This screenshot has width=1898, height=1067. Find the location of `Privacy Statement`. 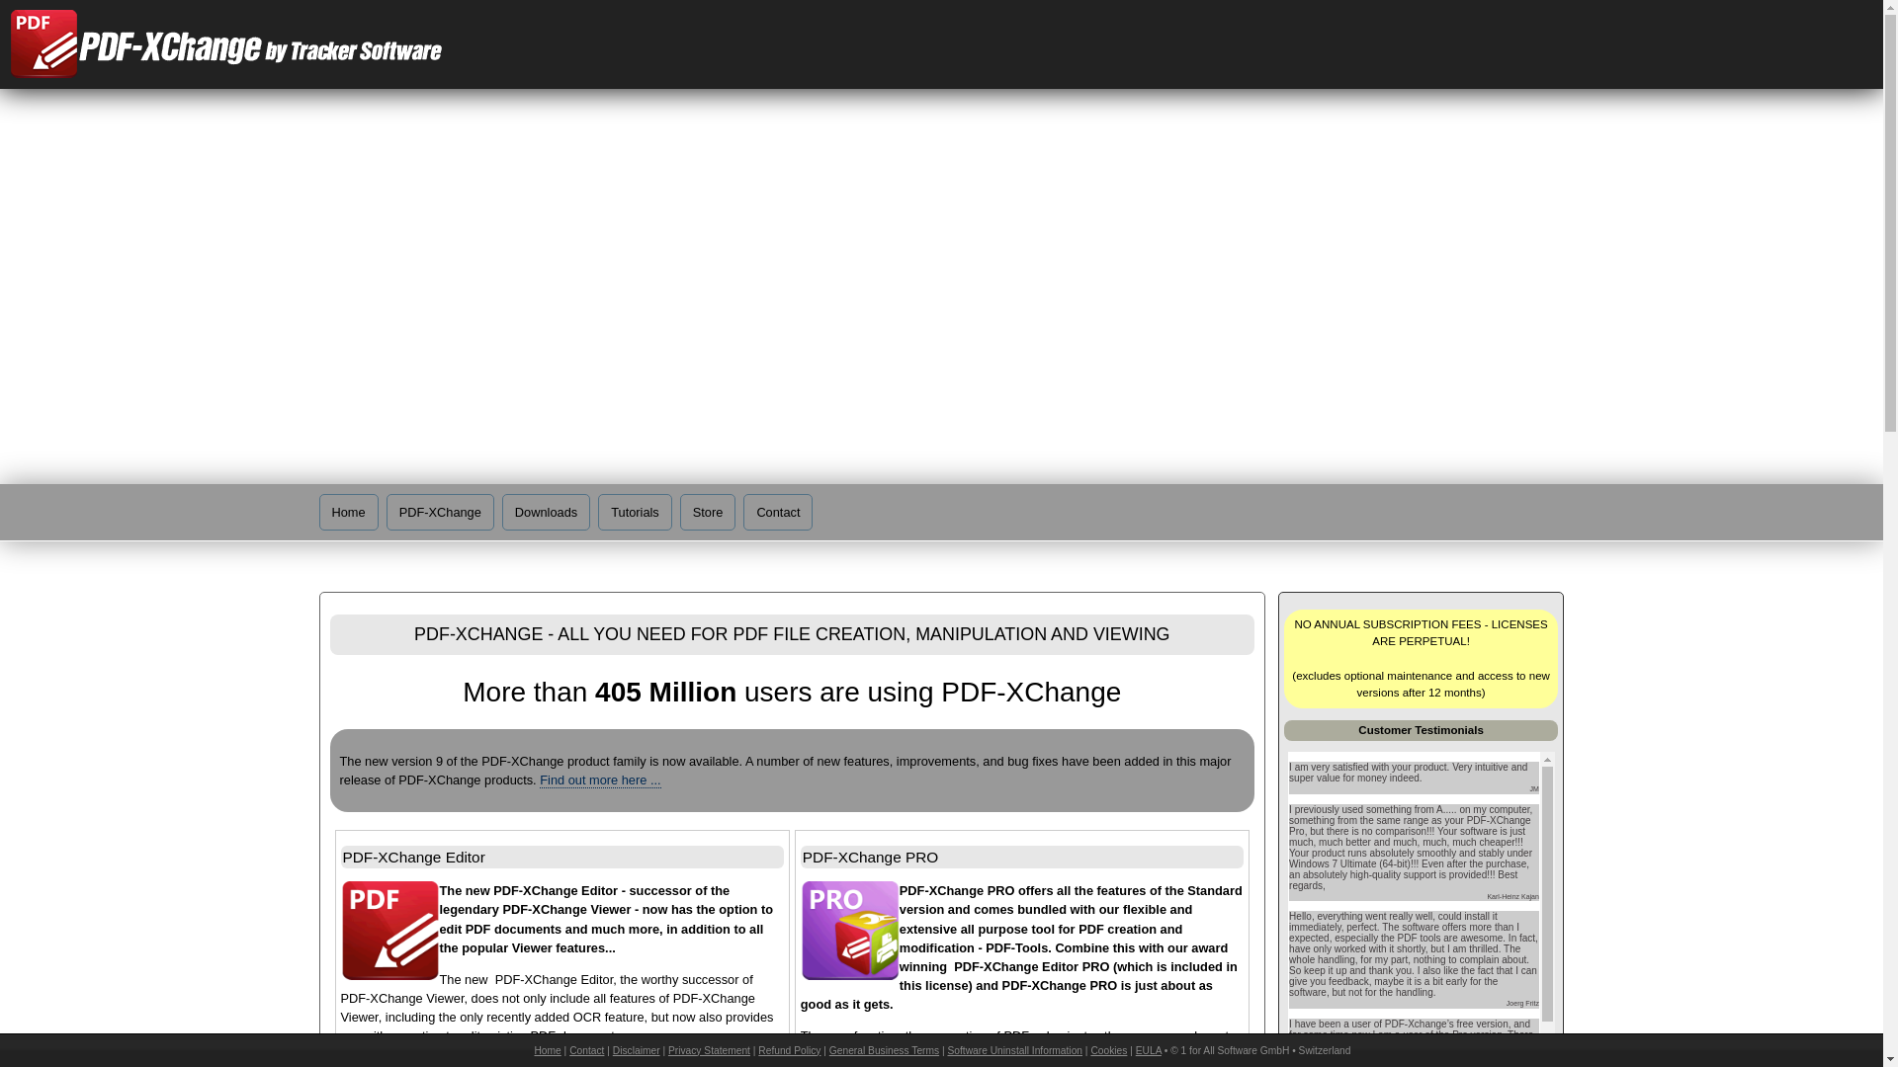

Privacy Statement is located at coordinates (710, 1051).